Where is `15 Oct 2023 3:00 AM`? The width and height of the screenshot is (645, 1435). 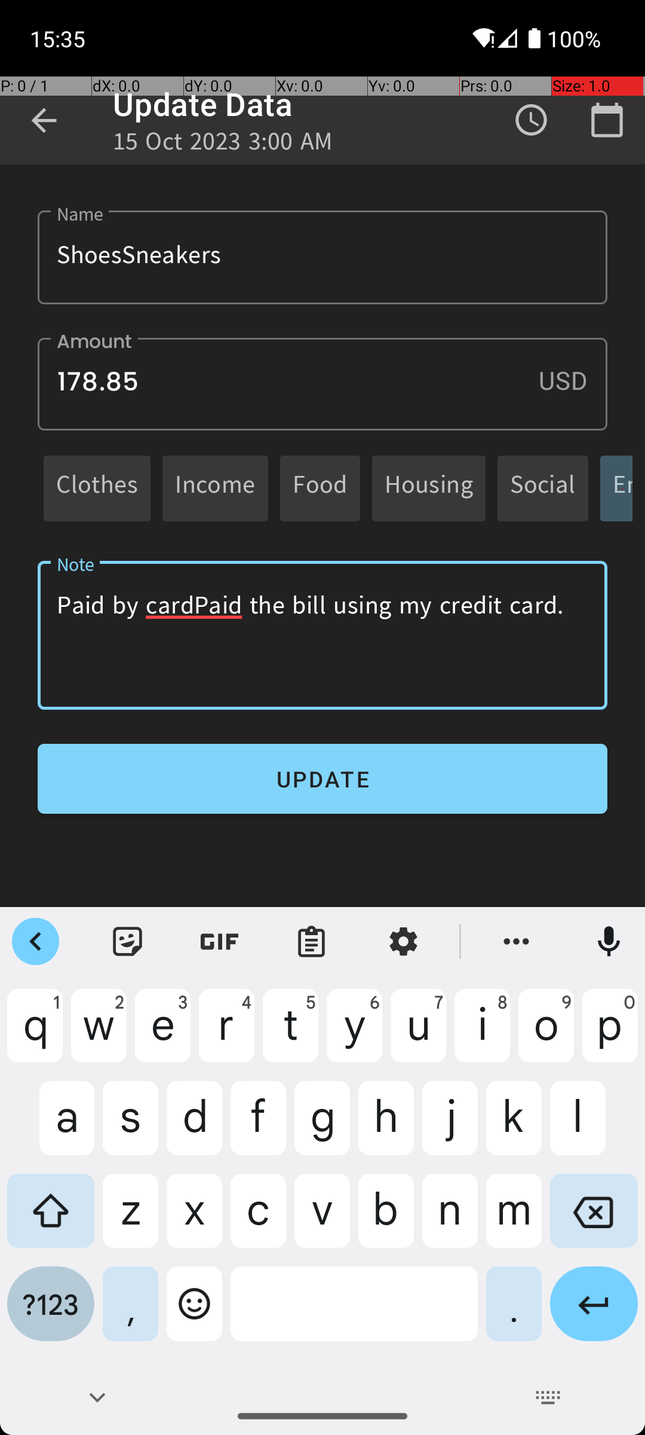 15 Oct 2023 3:00 AM is located at coordinates (223, 145).